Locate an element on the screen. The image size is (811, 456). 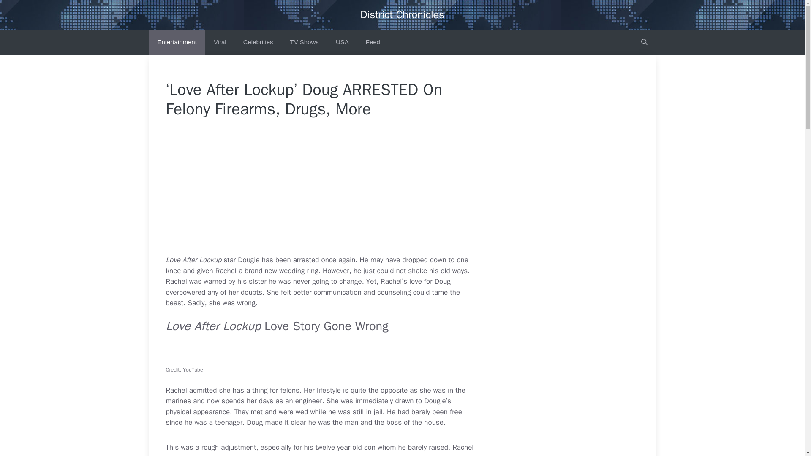
TV Shows is located at coordinates (304, 42).